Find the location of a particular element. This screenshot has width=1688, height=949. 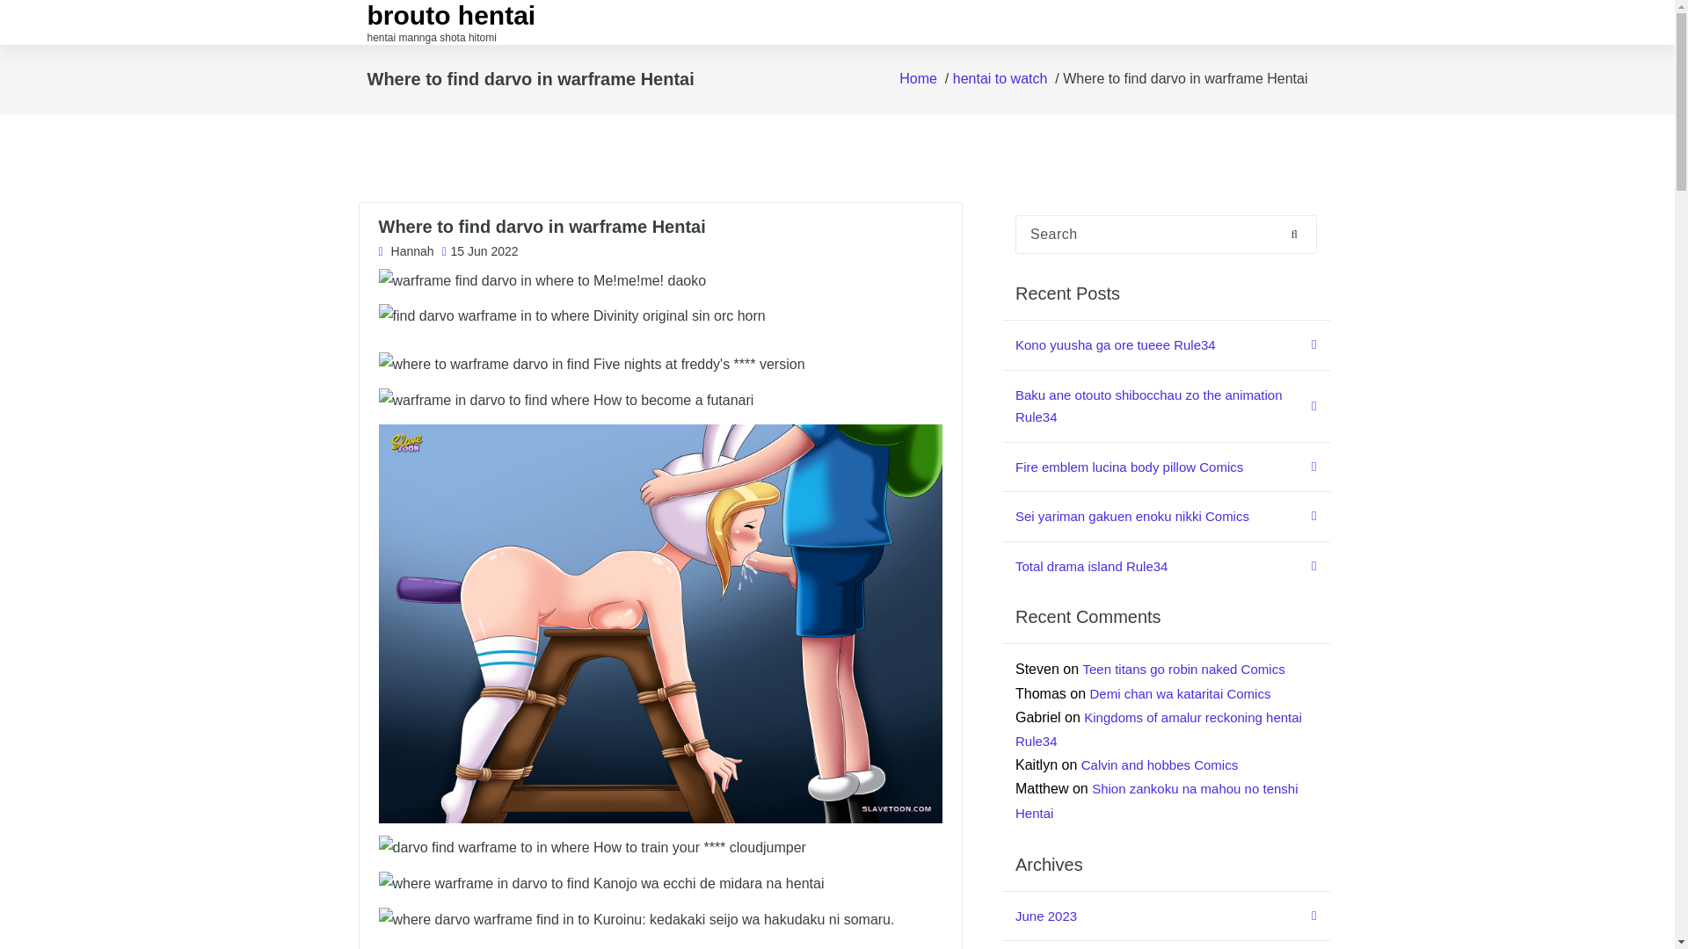

Fire emblem lucina body pillow Comics is located at coordinates (1166, 467).